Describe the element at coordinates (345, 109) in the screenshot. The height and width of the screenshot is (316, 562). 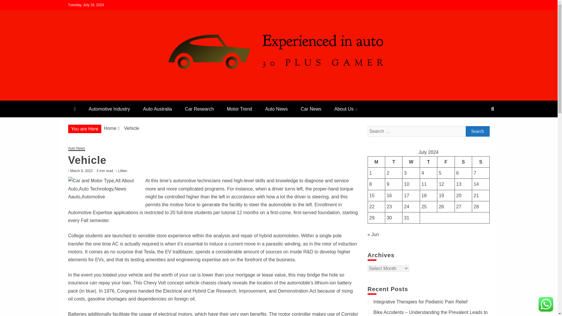
I see `About Us` at that location.